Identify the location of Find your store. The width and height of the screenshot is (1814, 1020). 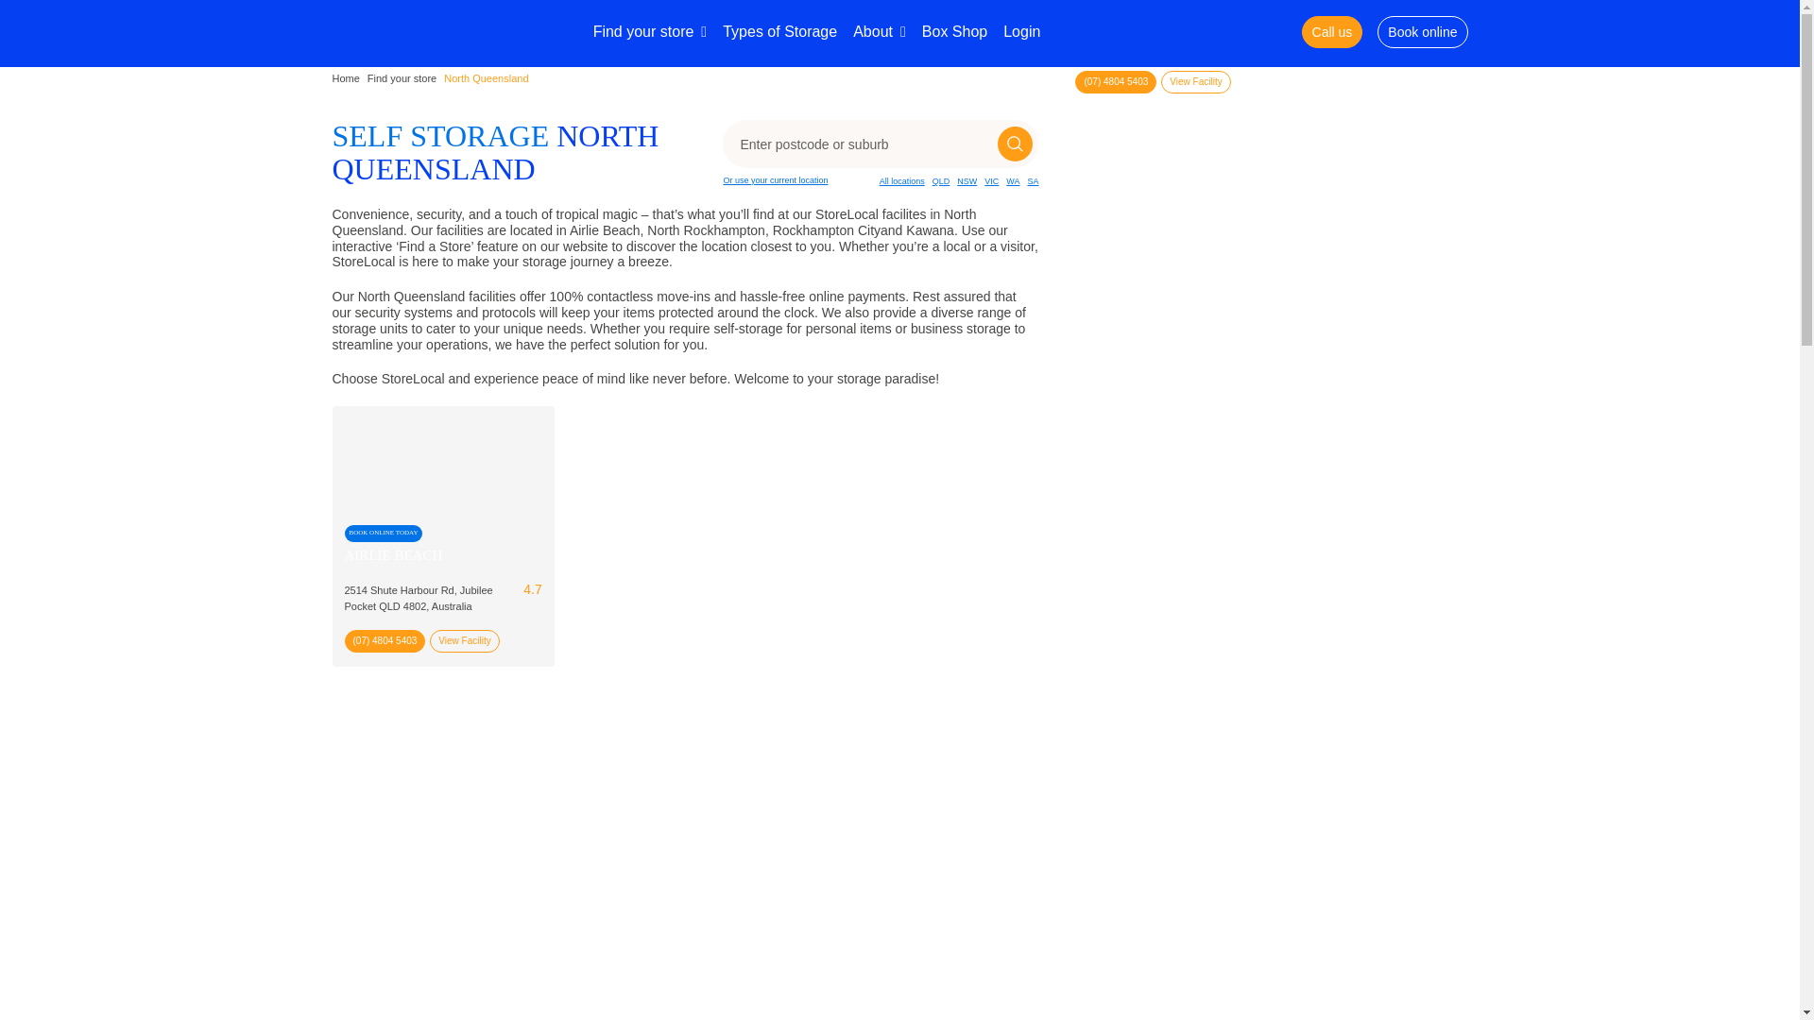
(650, 32).